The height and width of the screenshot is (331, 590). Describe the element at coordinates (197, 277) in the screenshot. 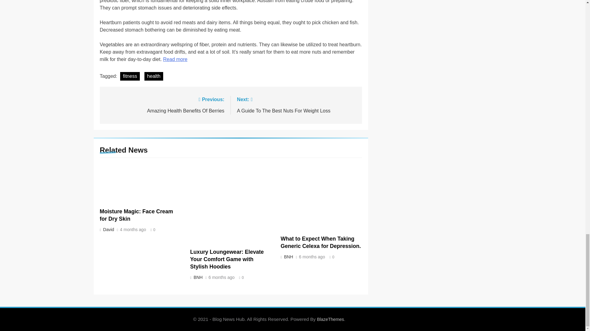

I see `BNH` at that location.